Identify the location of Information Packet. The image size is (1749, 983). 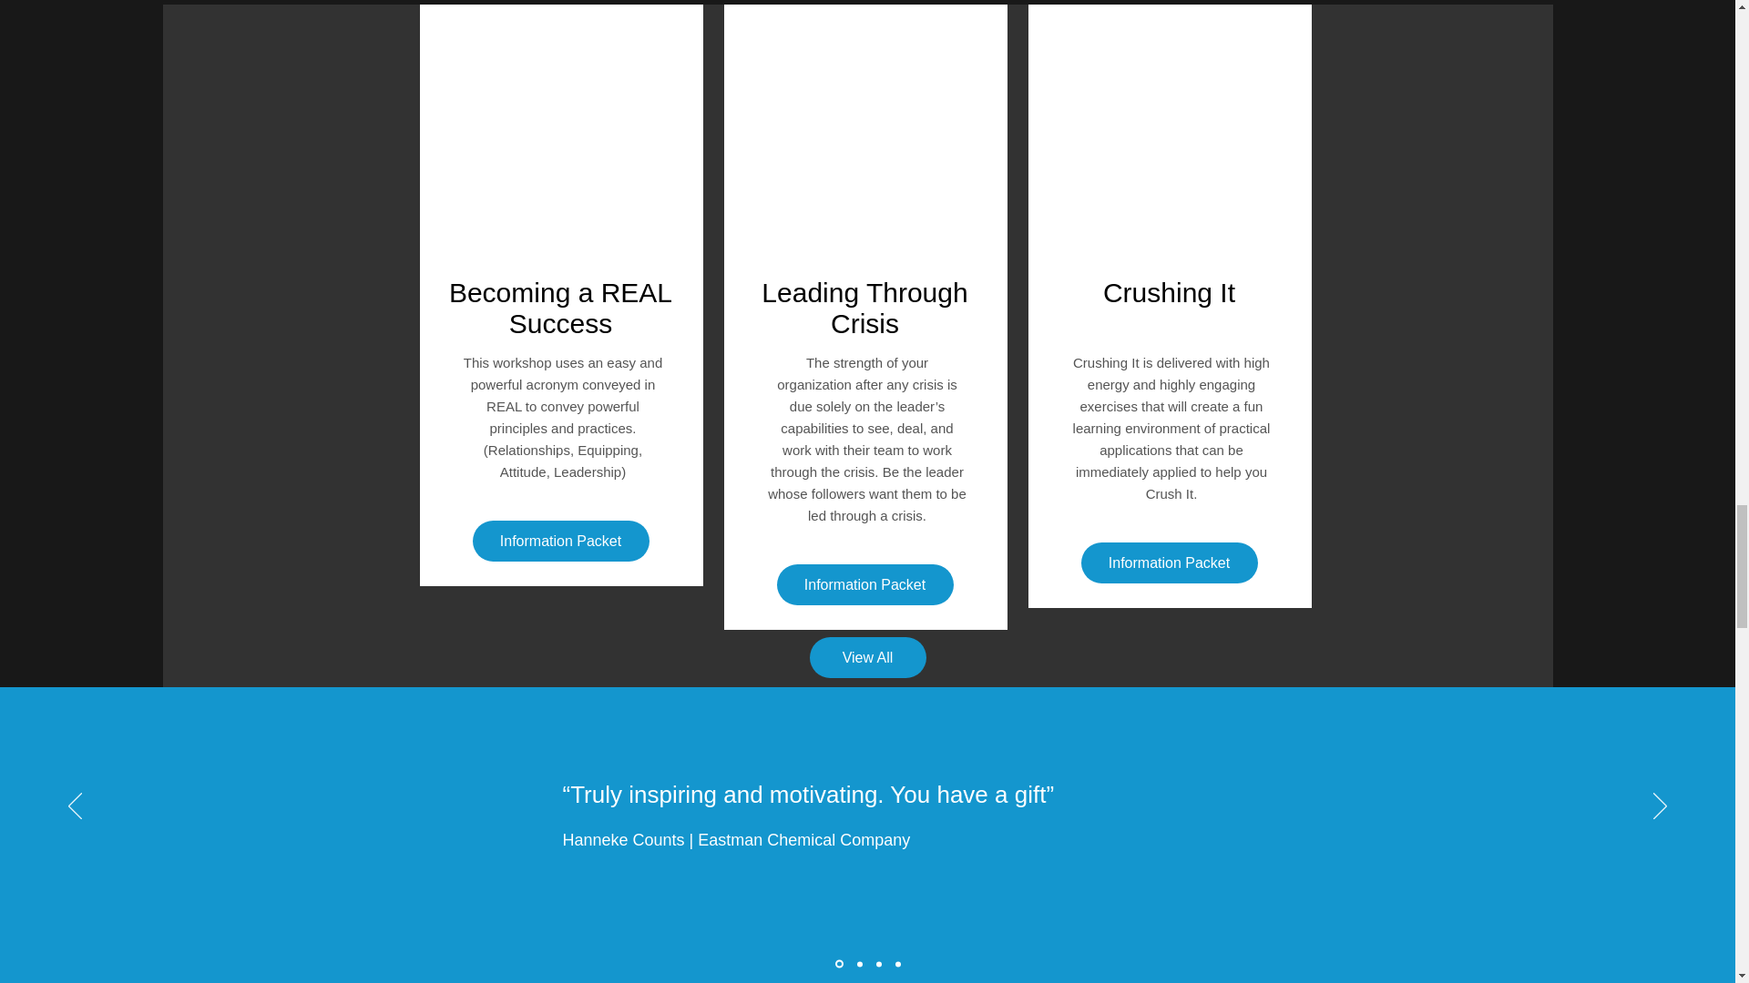
(560, 541).